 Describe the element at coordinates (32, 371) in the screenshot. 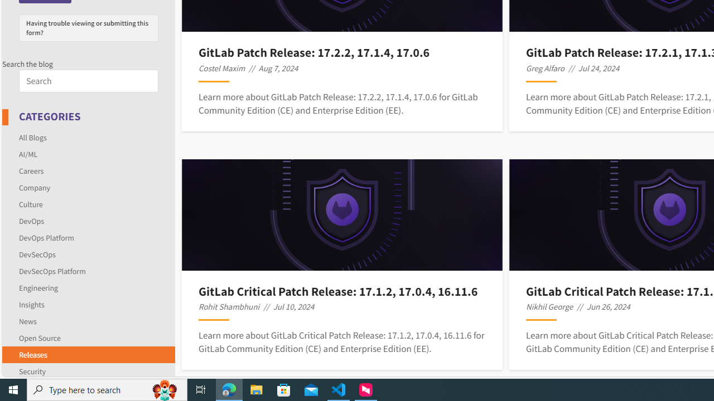

I see `Security` at that location.